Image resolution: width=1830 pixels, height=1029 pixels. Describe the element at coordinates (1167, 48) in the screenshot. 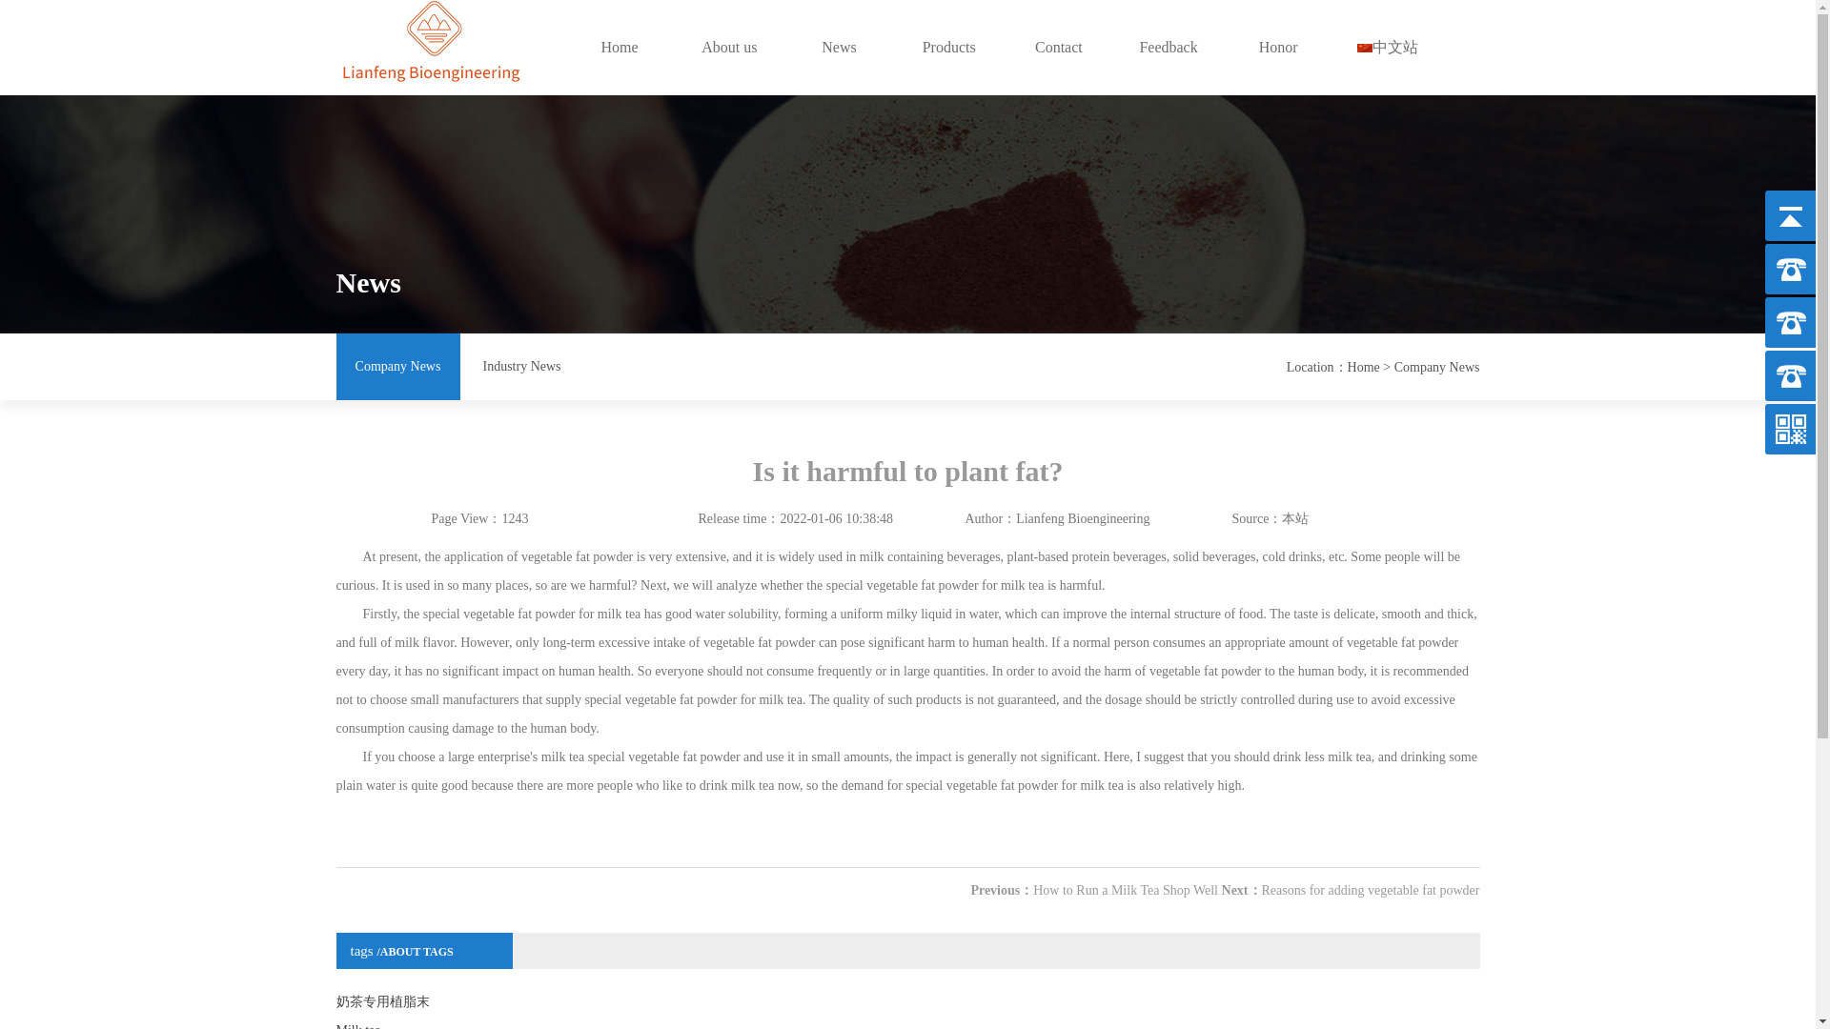

I see `Feedback` at that location.